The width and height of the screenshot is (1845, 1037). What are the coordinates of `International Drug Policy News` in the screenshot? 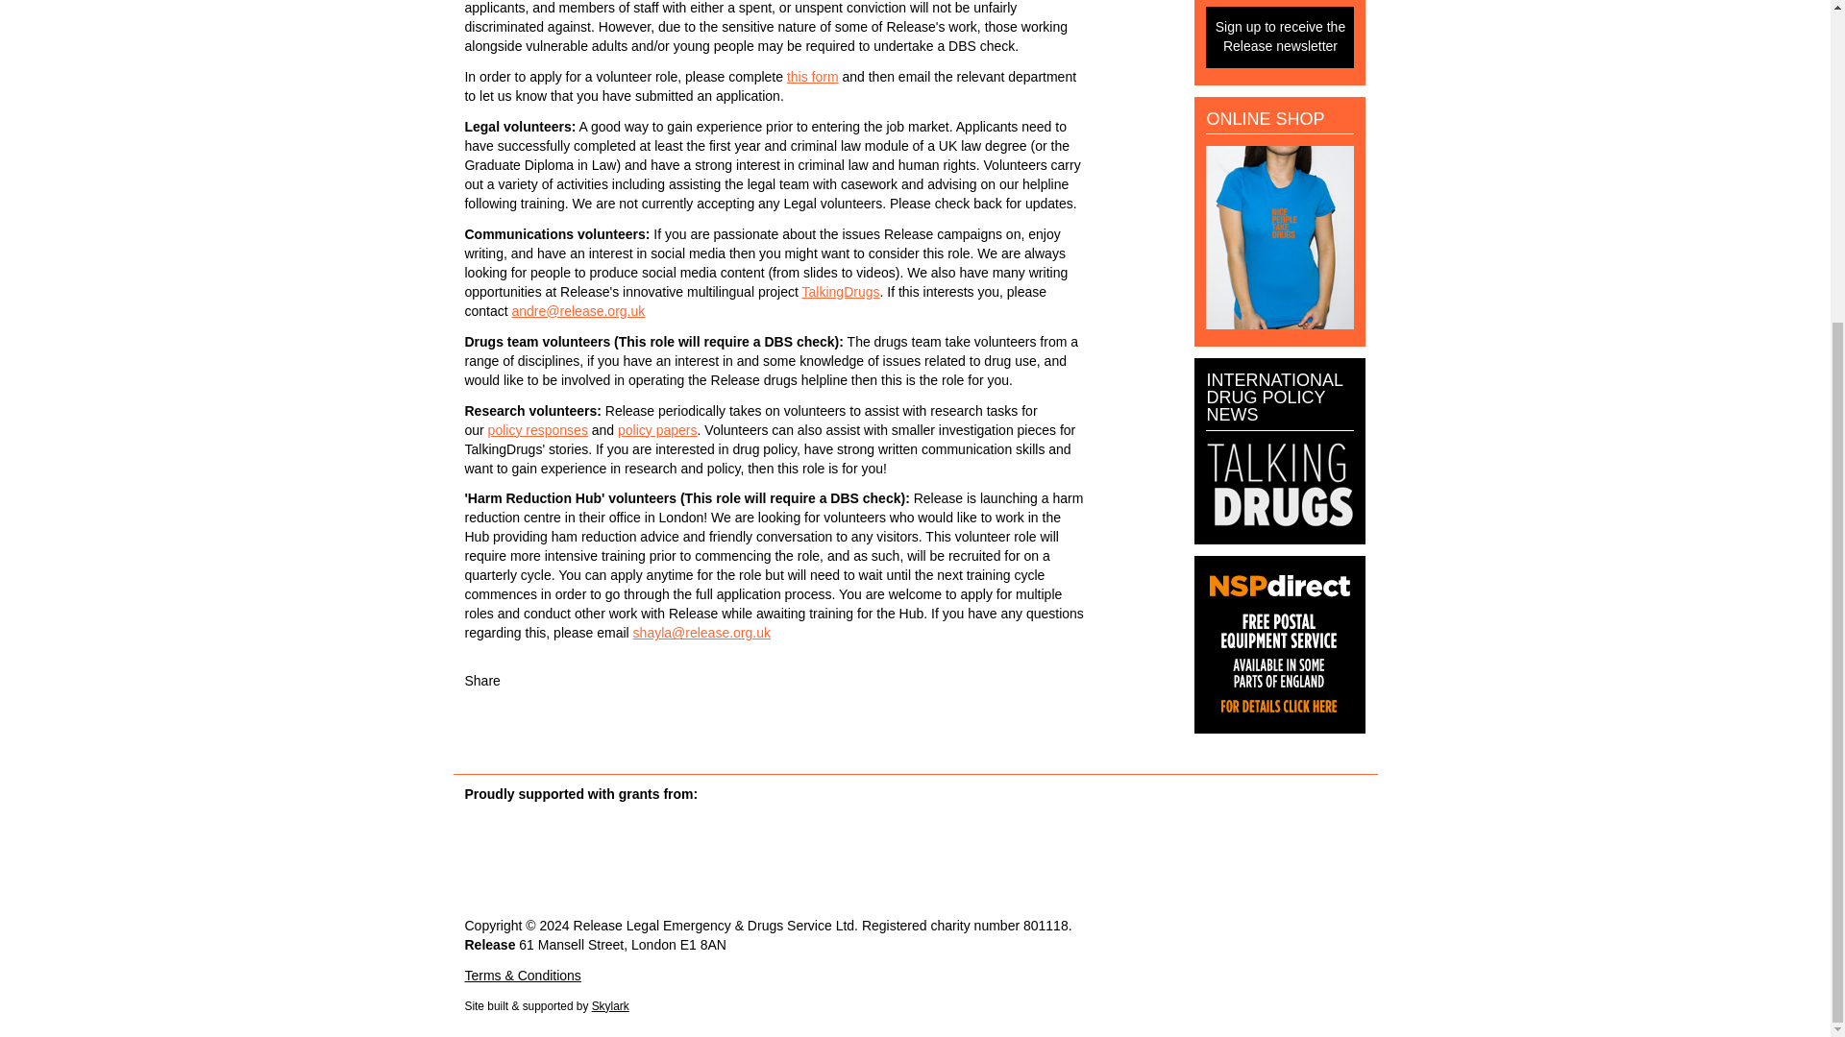 It's located at (1280, 521).